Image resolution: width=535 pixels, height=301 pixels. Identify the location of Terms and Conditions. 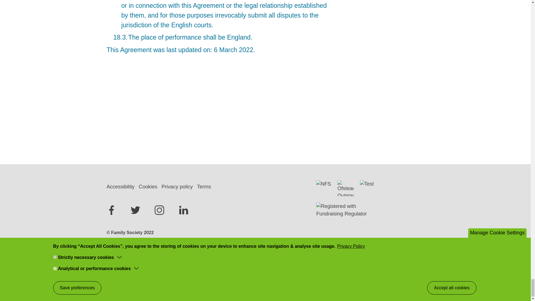
(228, 273).